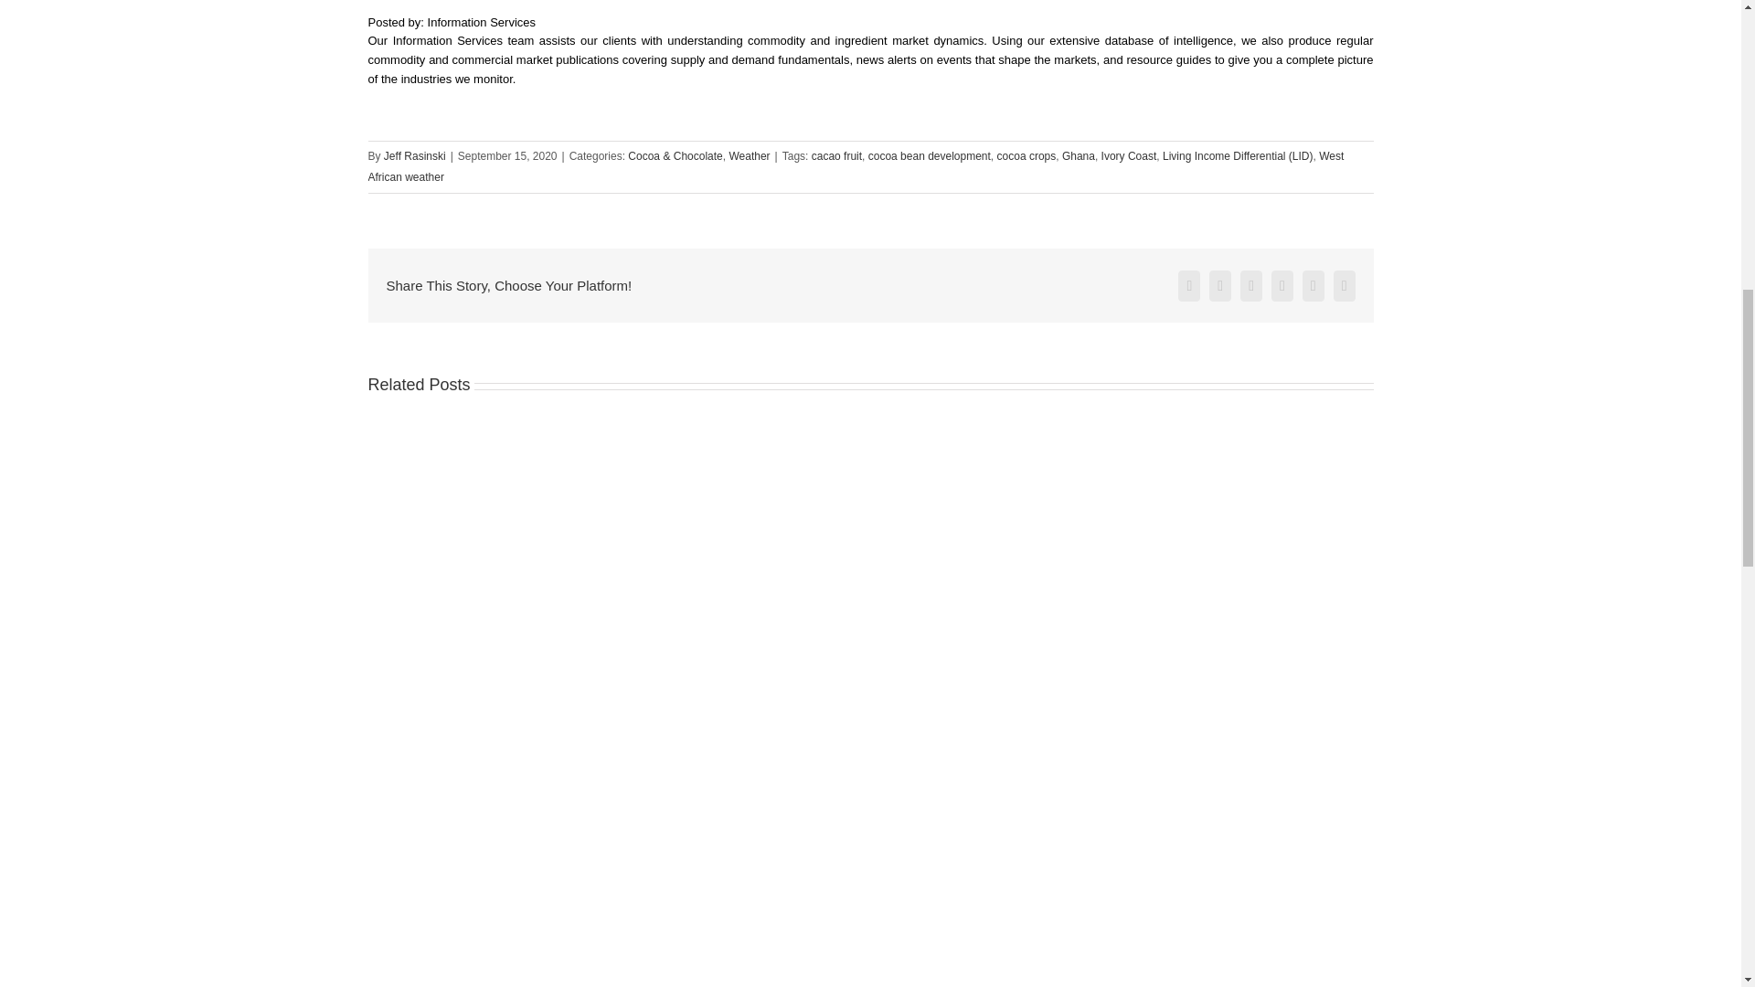 The height and width of the screenshot is (987, 1755). I want to click on Posts by Jeff Rasinski, so click(415, 156).